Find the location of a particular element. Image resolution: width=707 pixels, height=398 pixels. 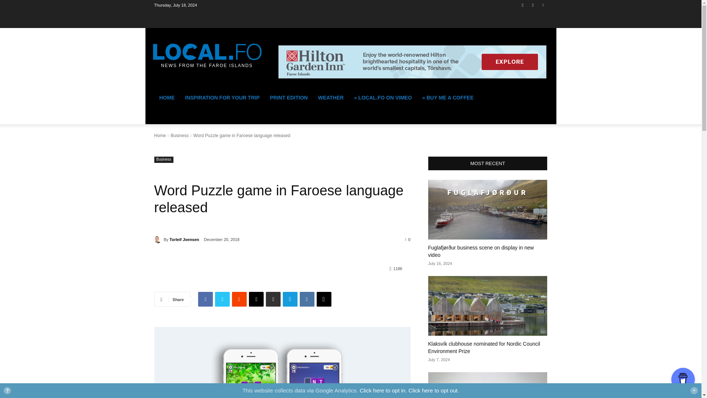

NEWS FROM THE FAROE ISLANDS is located at coordinates (207, 53).